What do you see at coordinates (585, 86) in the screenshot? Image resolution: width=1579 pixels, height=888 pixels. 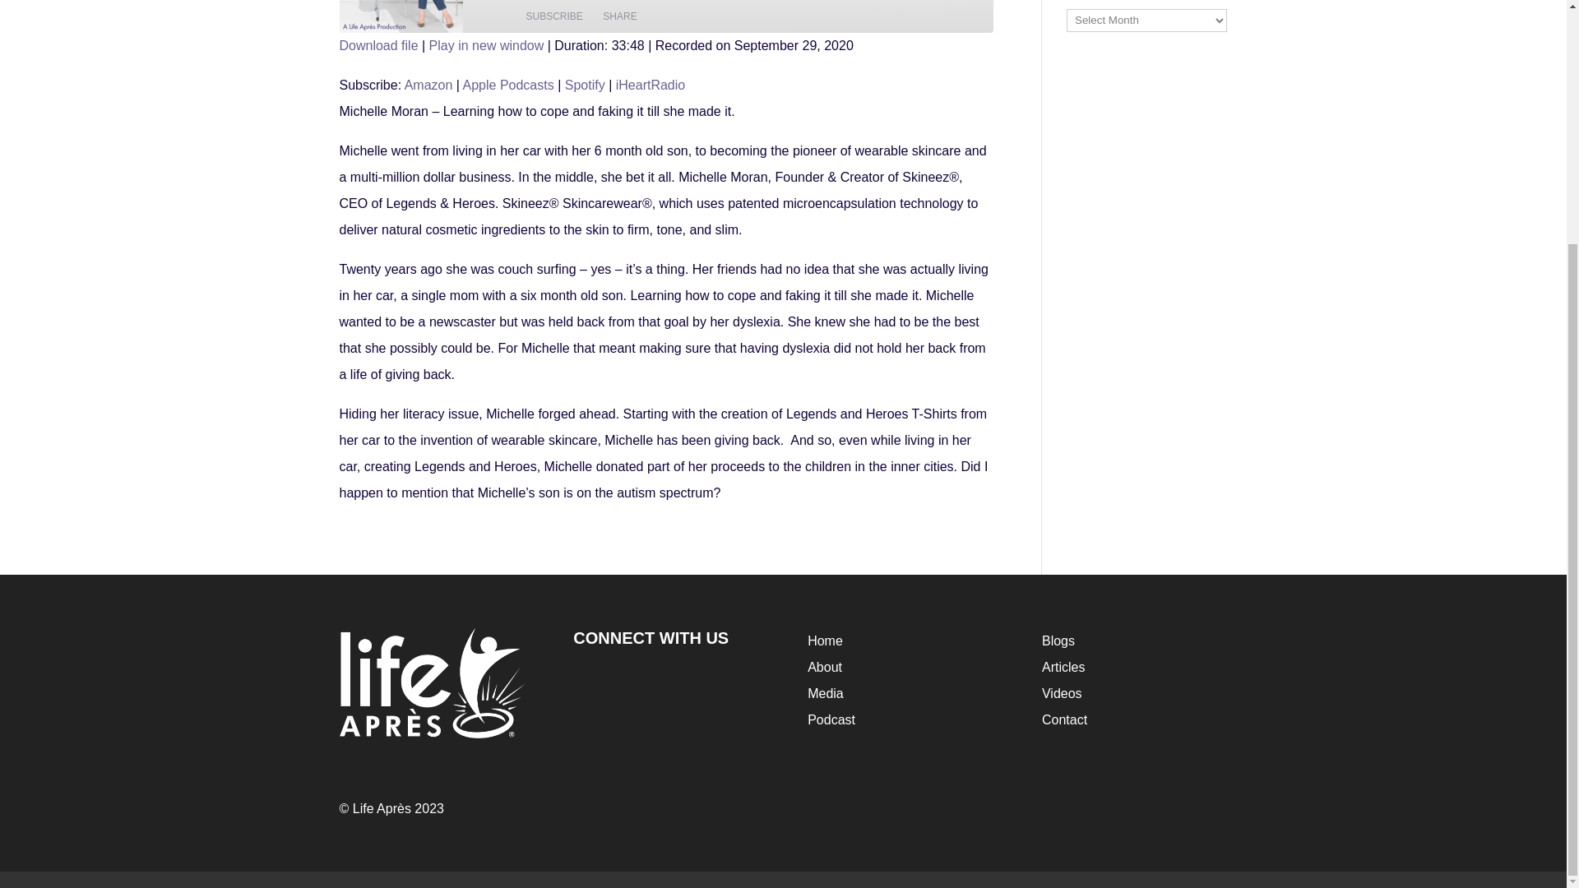 I see `Spotify` at bounding box center [585, 86].